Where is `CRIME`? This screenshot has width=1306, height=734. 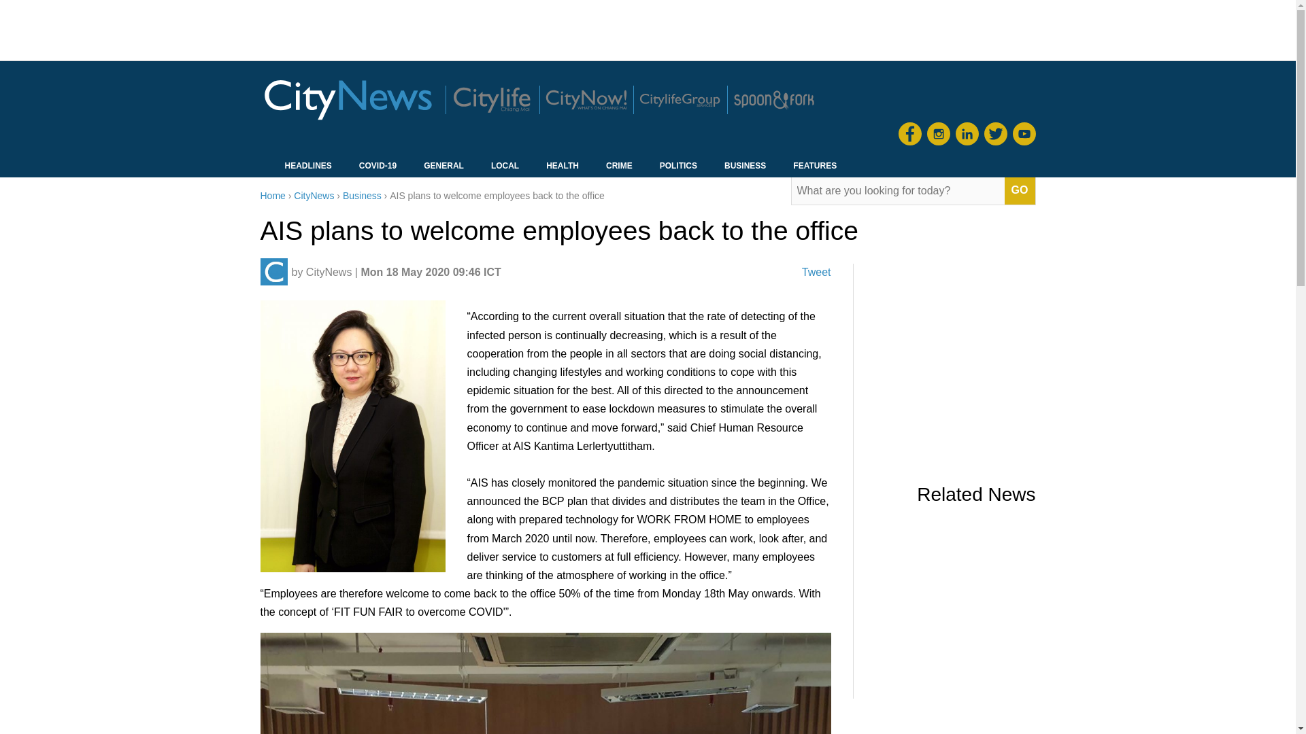
CRIME is located at coordinates (619, 167).